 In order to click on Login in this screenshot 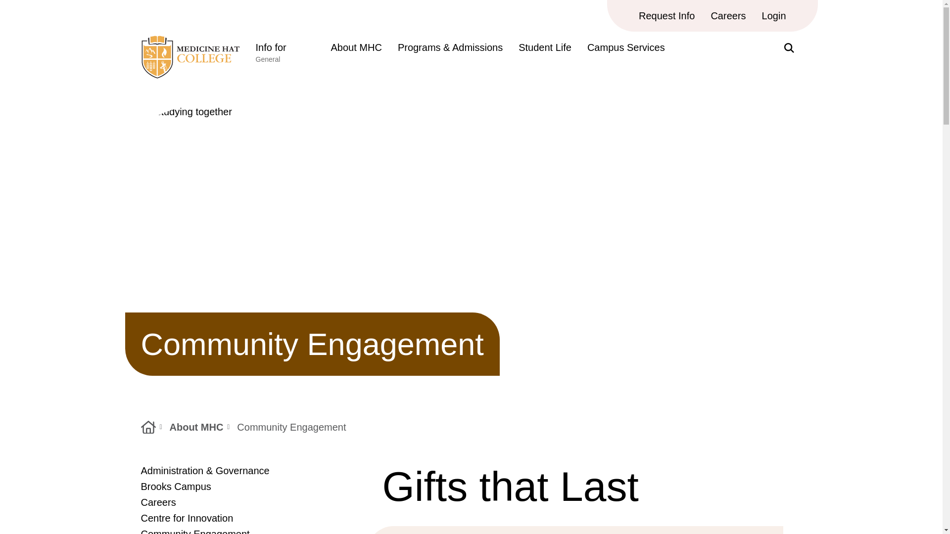, I will do `click(285, 55)`.